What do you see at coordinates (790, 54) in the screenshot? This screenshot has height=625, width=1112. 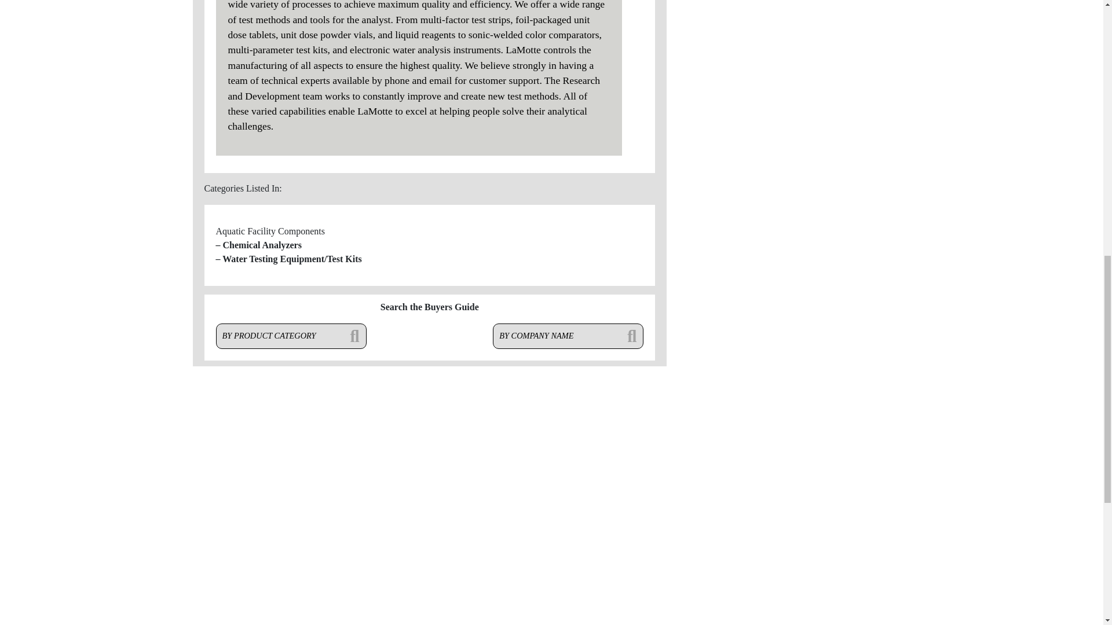 I see `3rd party ad content` at bounding box center [790, 54].